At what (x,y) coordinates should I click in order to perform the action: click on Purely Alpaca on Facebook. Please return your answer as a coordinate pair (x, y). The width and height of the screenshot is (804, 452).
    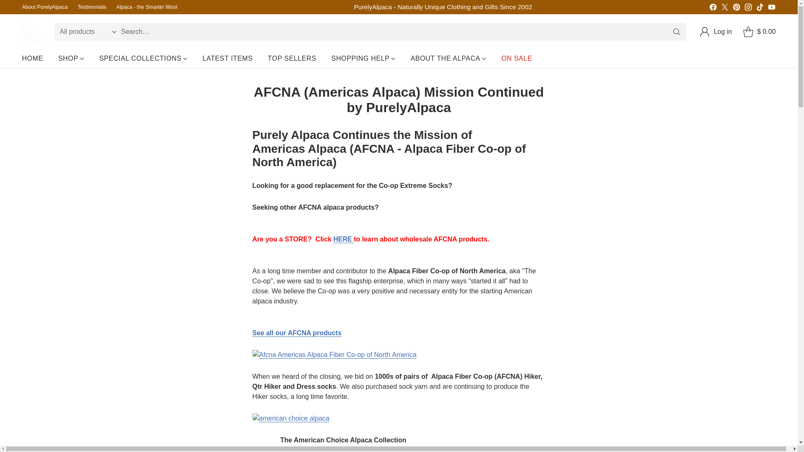
    Looking at the image, I should click on (713, 8).